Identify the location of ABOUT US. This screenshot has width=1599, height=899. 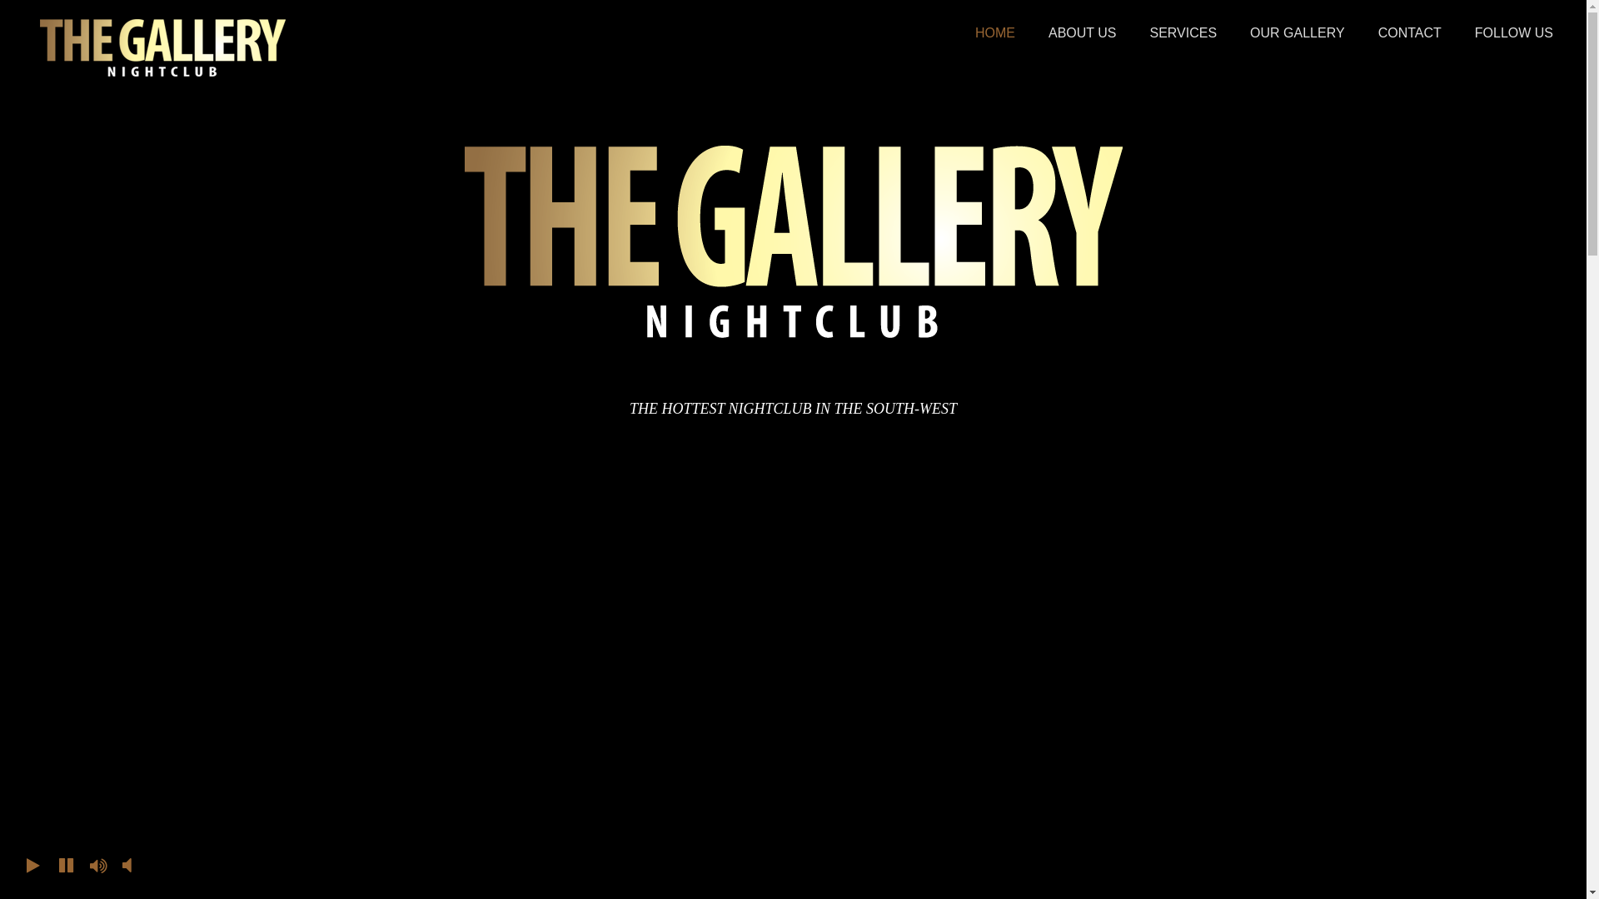
(1083, 33).